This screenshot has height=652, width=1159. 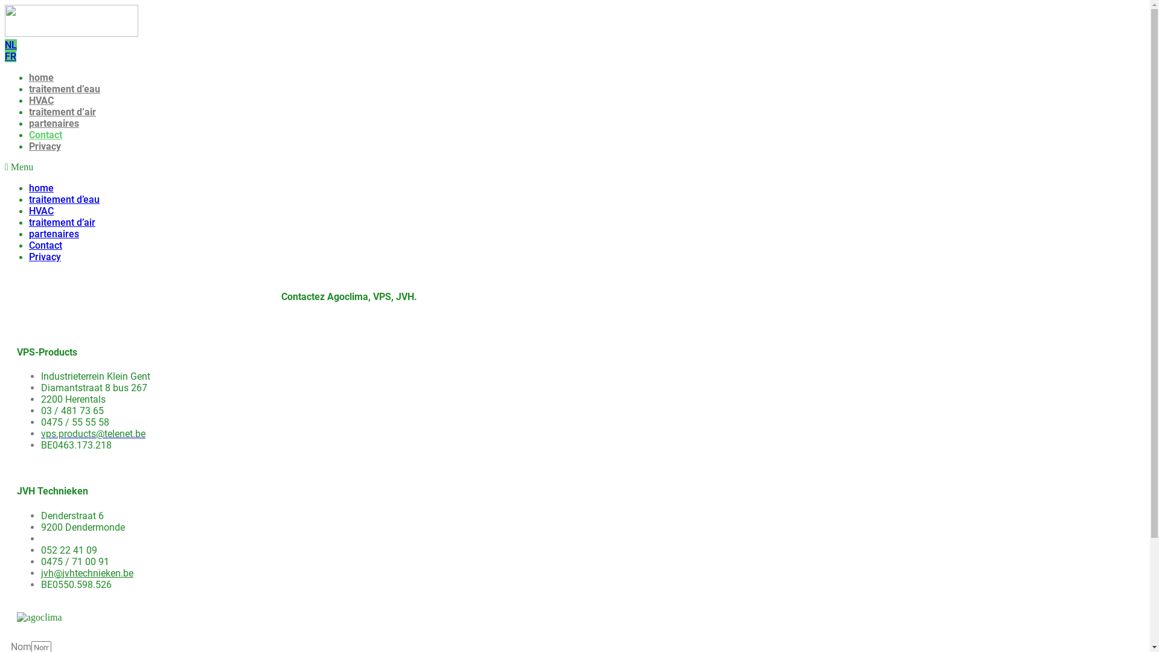 I want to click on Privacy, so click(x=45, y=257).